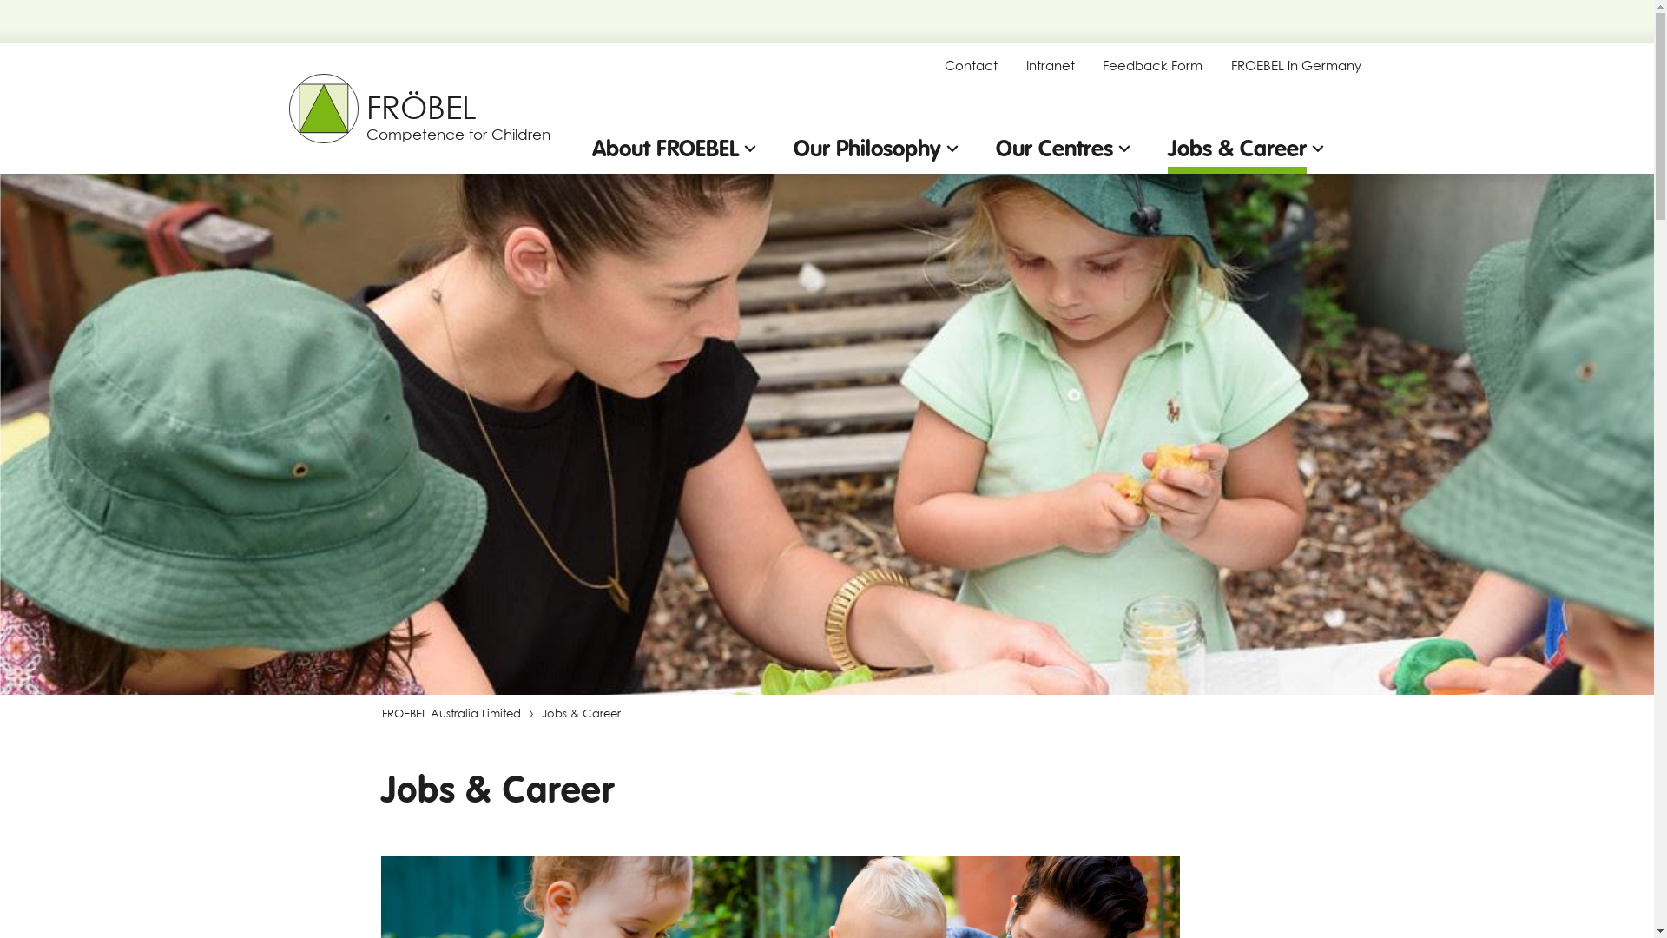 The width and height of the screenshot is (1667, 938). What do you see at coordinates (1051, 66) in the screenshot?
I see `Intranet` at bounding box center [1051, 66].